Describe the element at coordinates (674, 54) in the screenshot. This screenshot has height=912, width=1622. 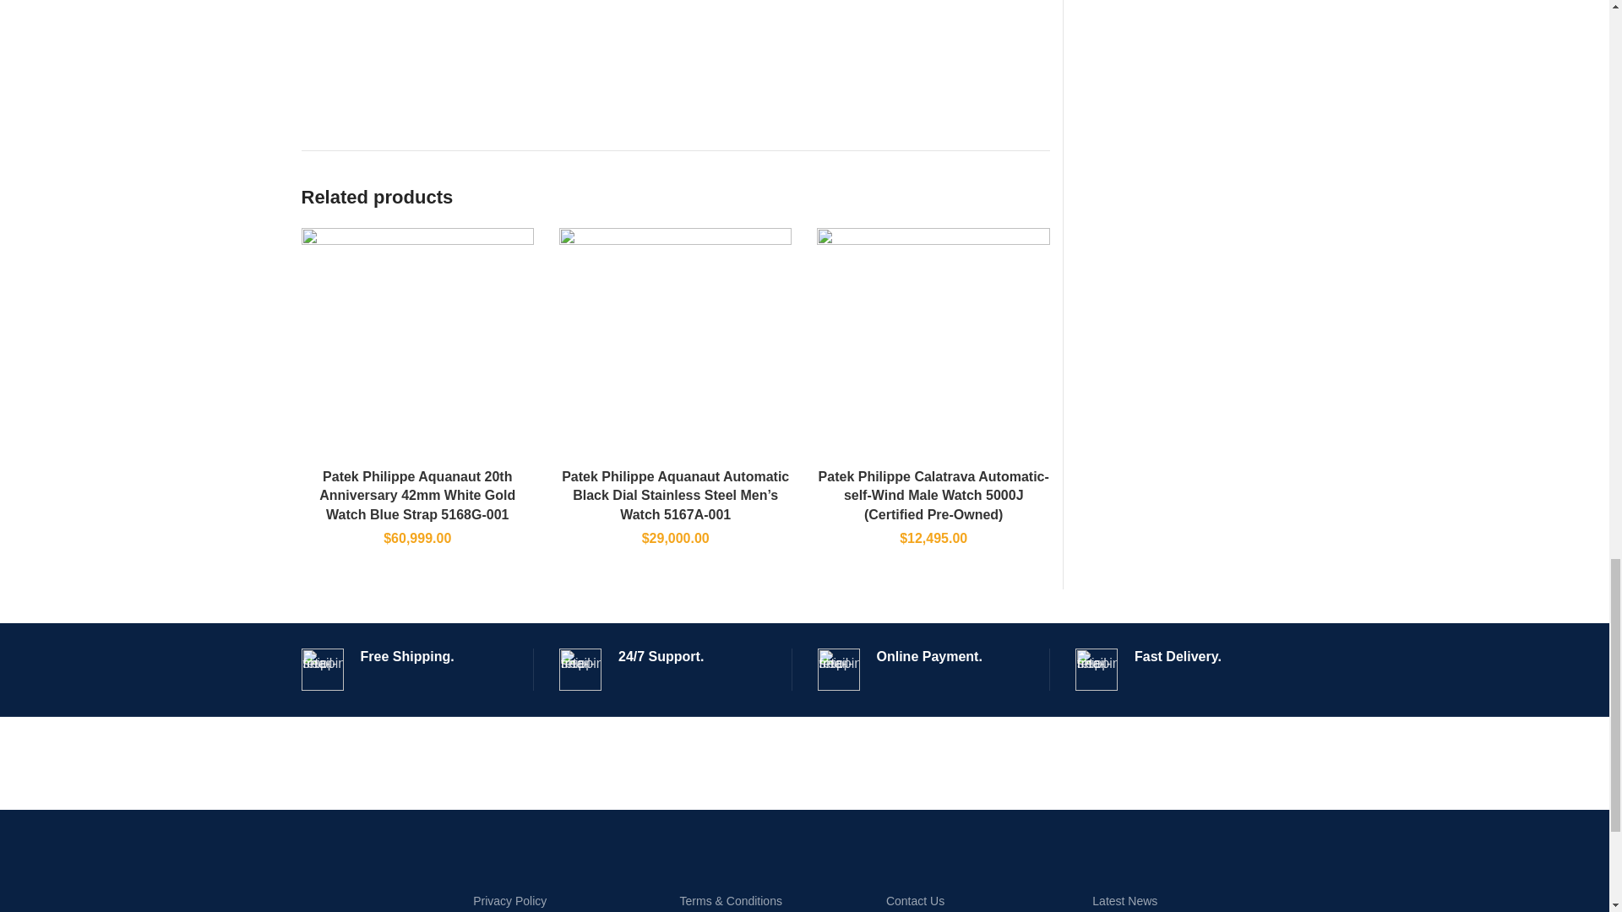
I see `Advertisement` at that location.